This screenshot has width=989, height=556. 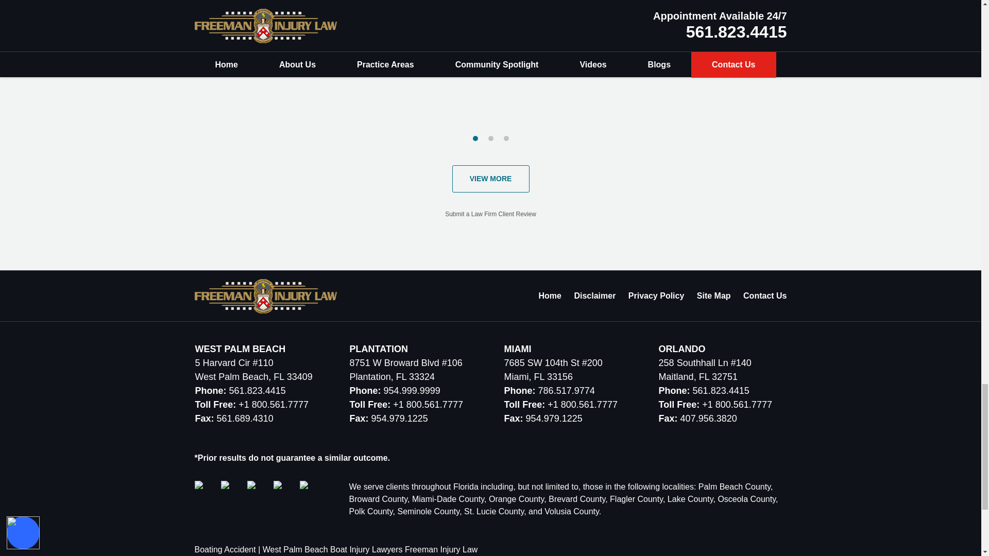 What do you see at coordinates (259, 492) in the screenshot?
I see `Justia` at bounding box center [259, 492].